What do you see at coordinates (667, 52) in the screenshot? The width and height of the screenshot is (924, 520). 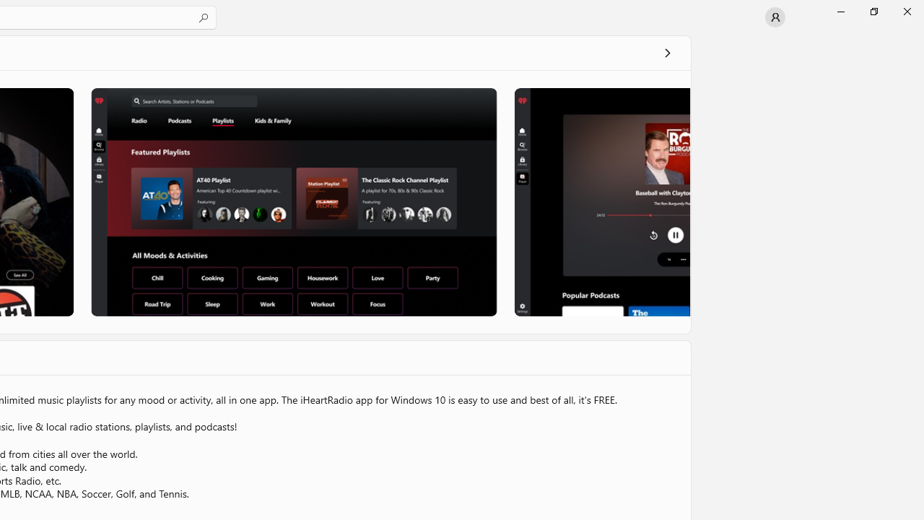 I see `See all` at bounding box center [667, 52].